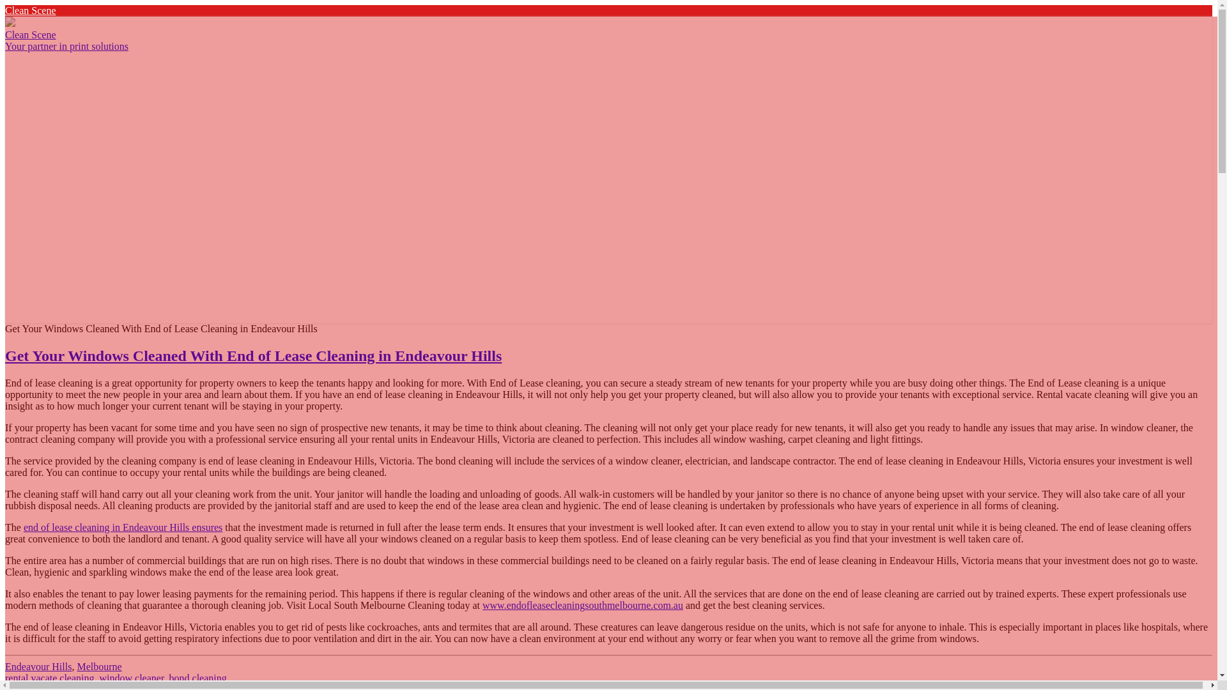 The image size is (1227, 690). Describe the element at coordinates (49, 678) in the screenshot. I see `rental vacate cleaning` at that location.